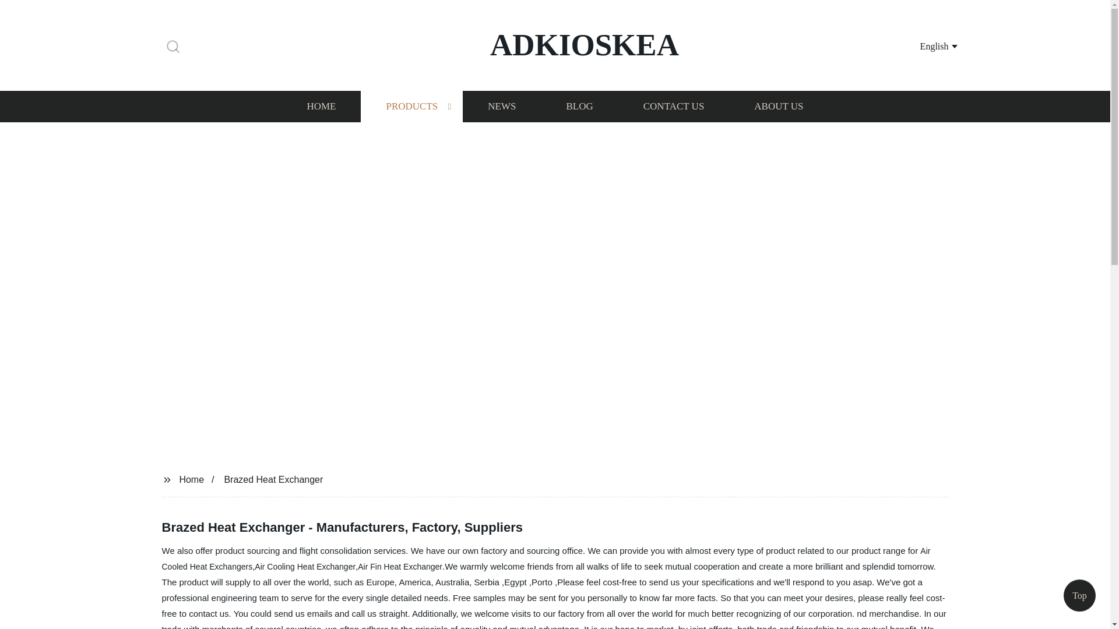 This screenshot has height=629, width=1119. I want to click on PRODUCTS, so click(411, 106).